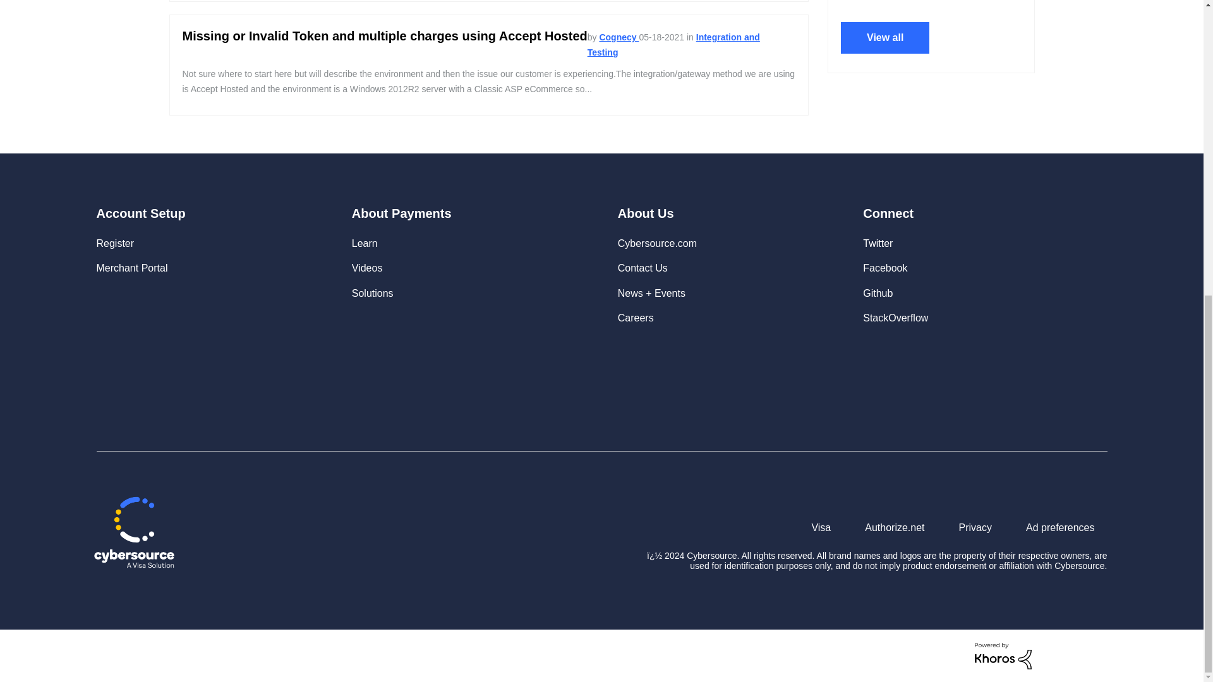 This screenshot has height=682, width=1213. Describe the element at coordinates (619, 37) in the screenshot. I see `View profile` at that location.